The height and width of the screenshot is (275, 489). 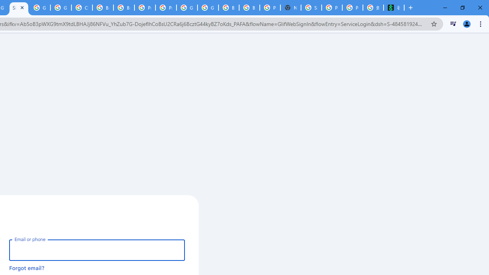 I want to click on New Tab, so click(x=290, y=8).